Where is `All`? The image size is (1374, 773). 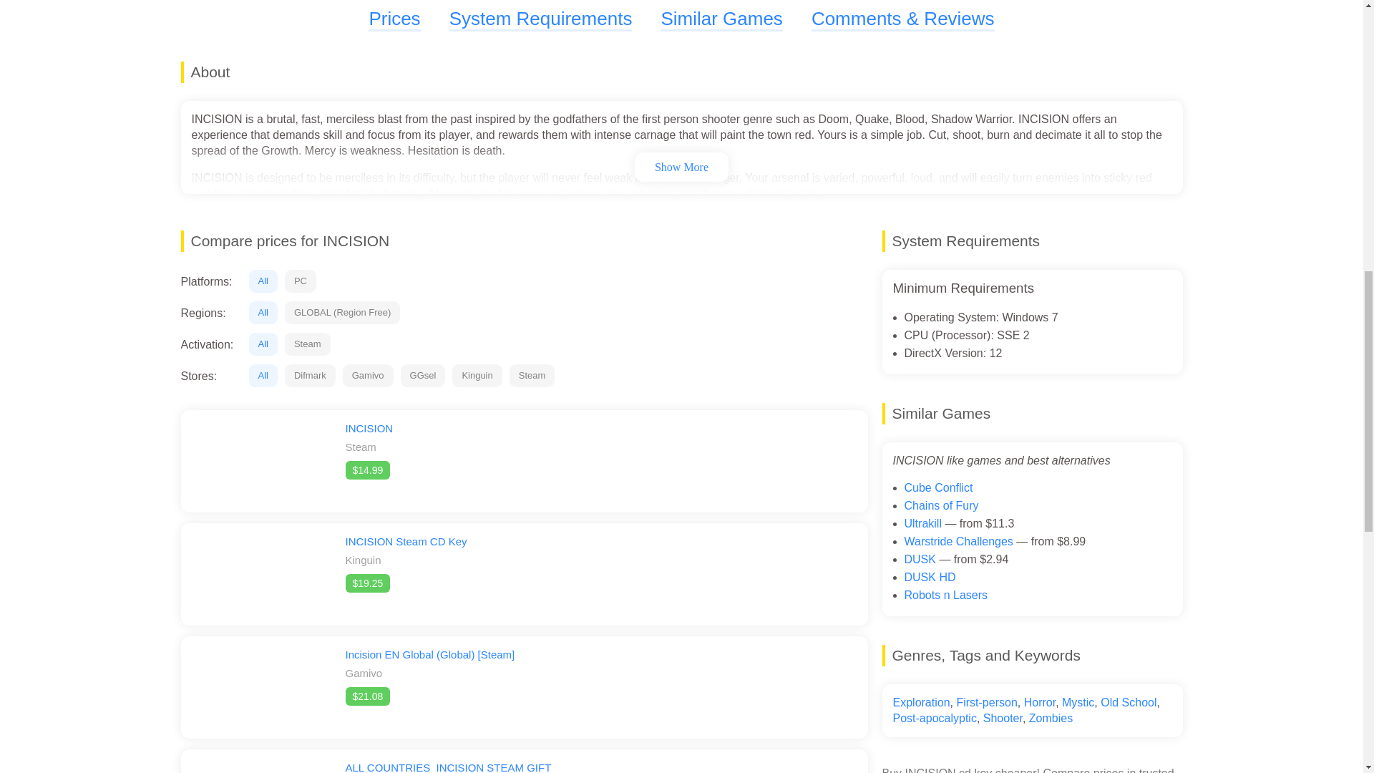
All is located at coordinates (263, 344).